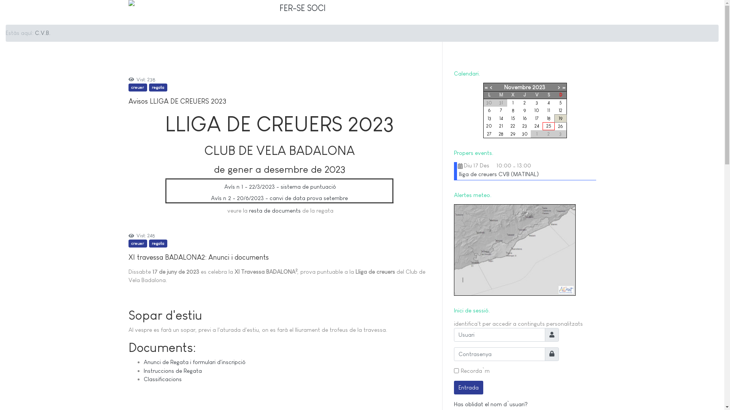 The height and width of the screenshot is (410, 730). What do you see at coordinates (537, 118) in the screenshot?
I see `17` at bounding box center [537, 118].